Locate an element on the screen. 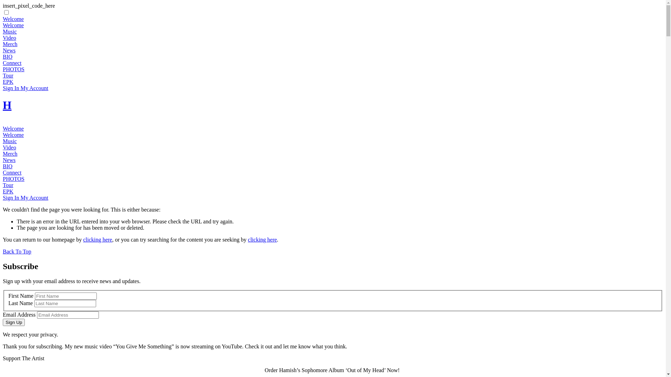 The width and height of the screenshot is (671, 377). Music is located at coordinates (10, 31).